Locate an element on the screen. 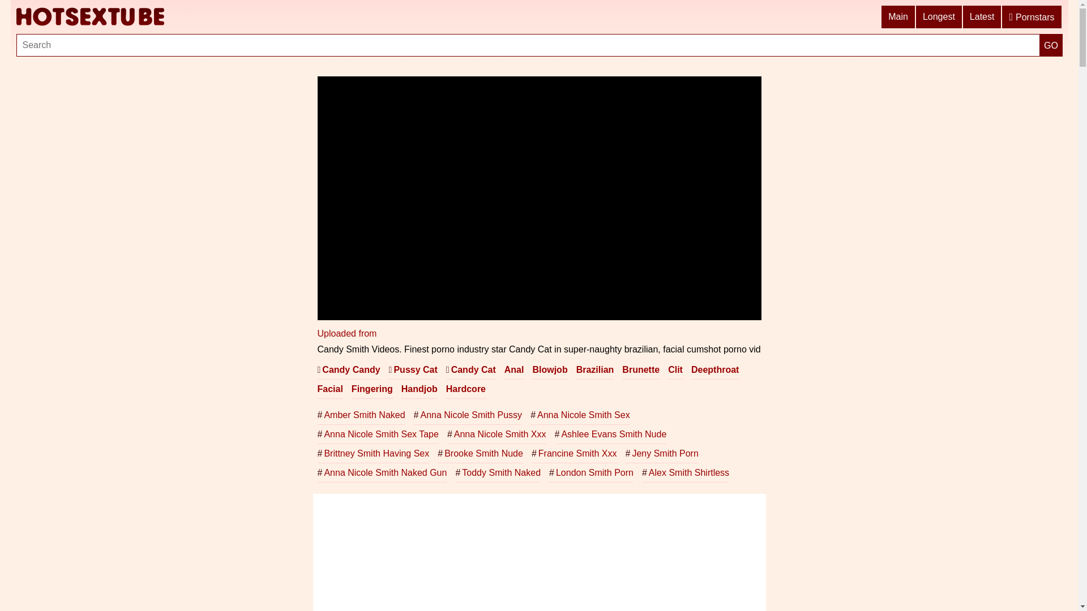 The height and width of the screenshot is (611, 1087). Latest is located at coordinates (983, 17).